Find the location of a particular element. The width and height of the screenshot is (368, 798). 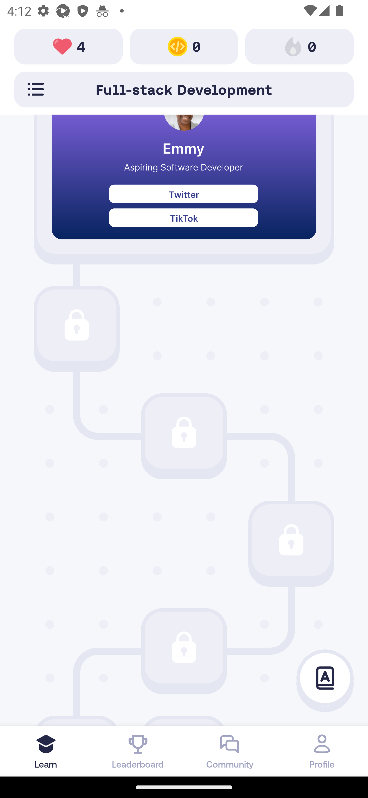

Path Icon is located at coordinates (184, 648).